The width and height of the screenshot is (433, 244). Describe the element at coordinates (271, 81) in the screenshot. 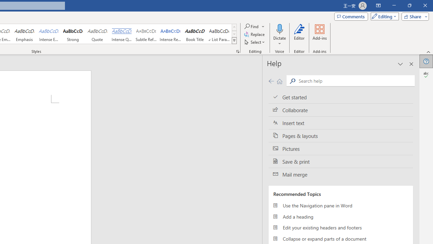

I see `Previous page` at that location.